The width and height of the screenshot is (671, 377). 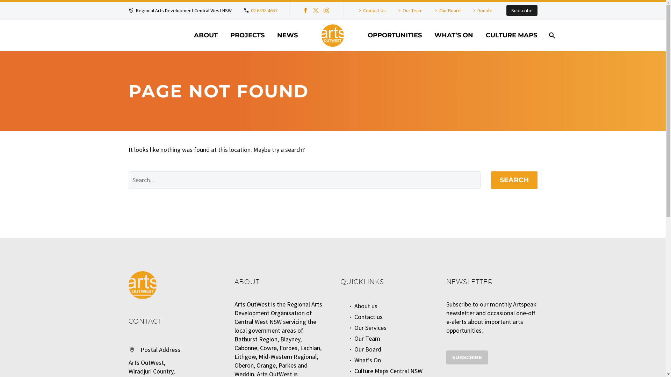 I want to click on Our Team, so click(x=367, y=339).